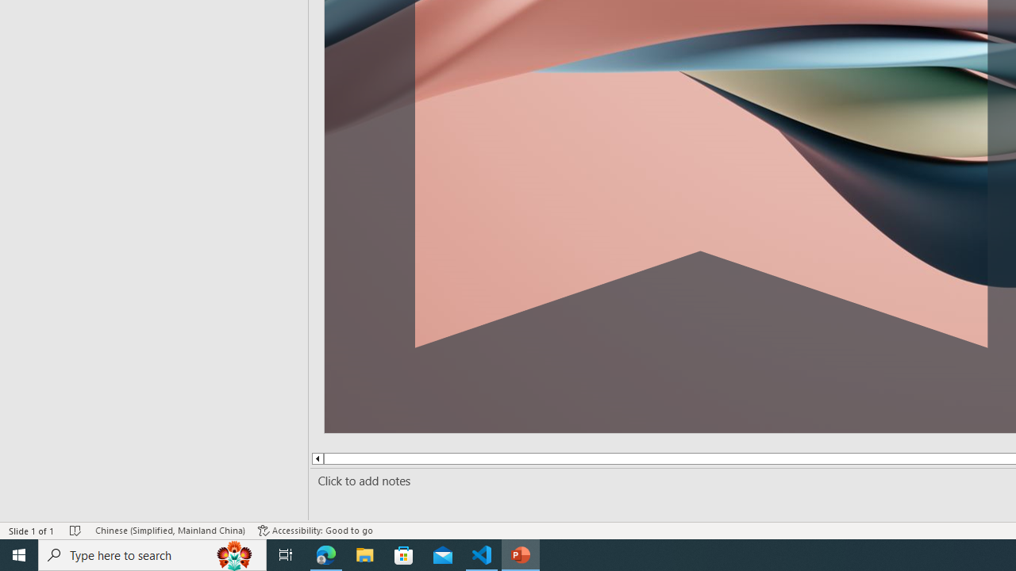 The height and width of the screenshot is (571, 1016). I want to click on Accessibility Checker Accessibility: Good to go, so click(315, 530).